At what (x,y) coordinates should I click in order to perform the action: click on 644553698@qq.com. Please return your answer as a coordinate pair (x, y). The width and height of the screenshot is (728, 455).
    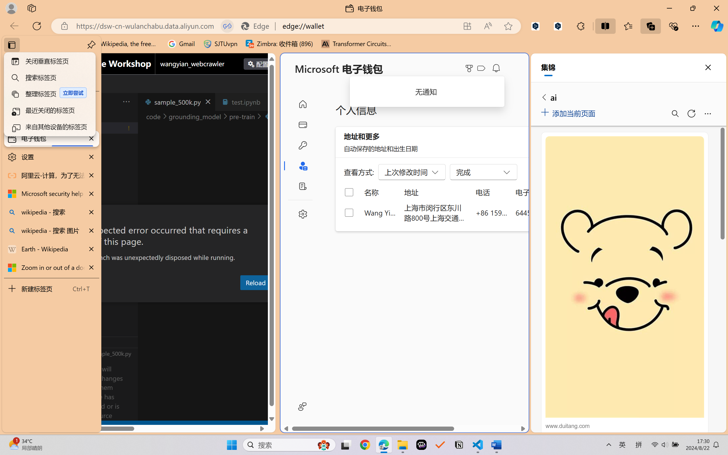
    Looking at the image, I should click on (547, 212).